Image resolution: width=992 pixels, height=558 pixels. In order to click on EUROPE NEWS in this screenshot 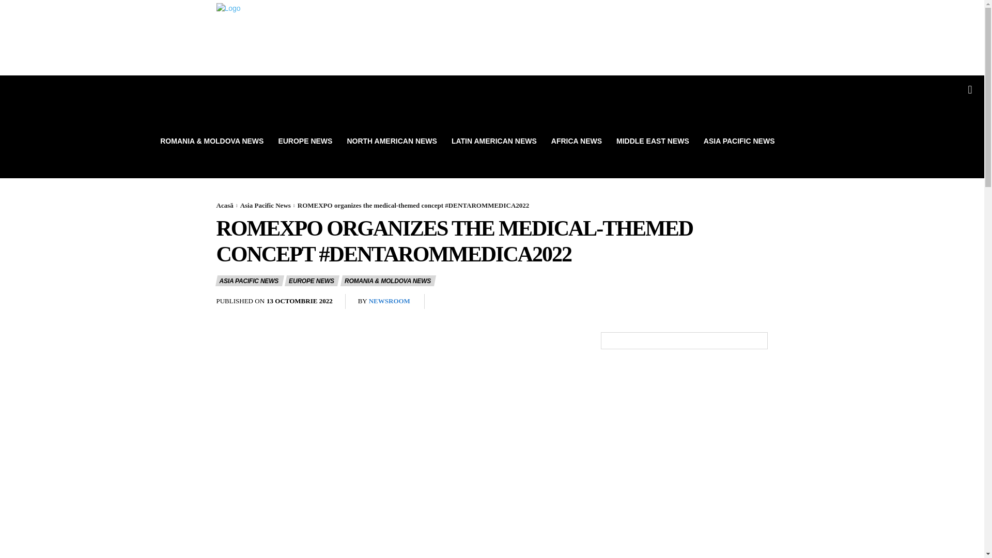, I will do `click(312, 281)`.